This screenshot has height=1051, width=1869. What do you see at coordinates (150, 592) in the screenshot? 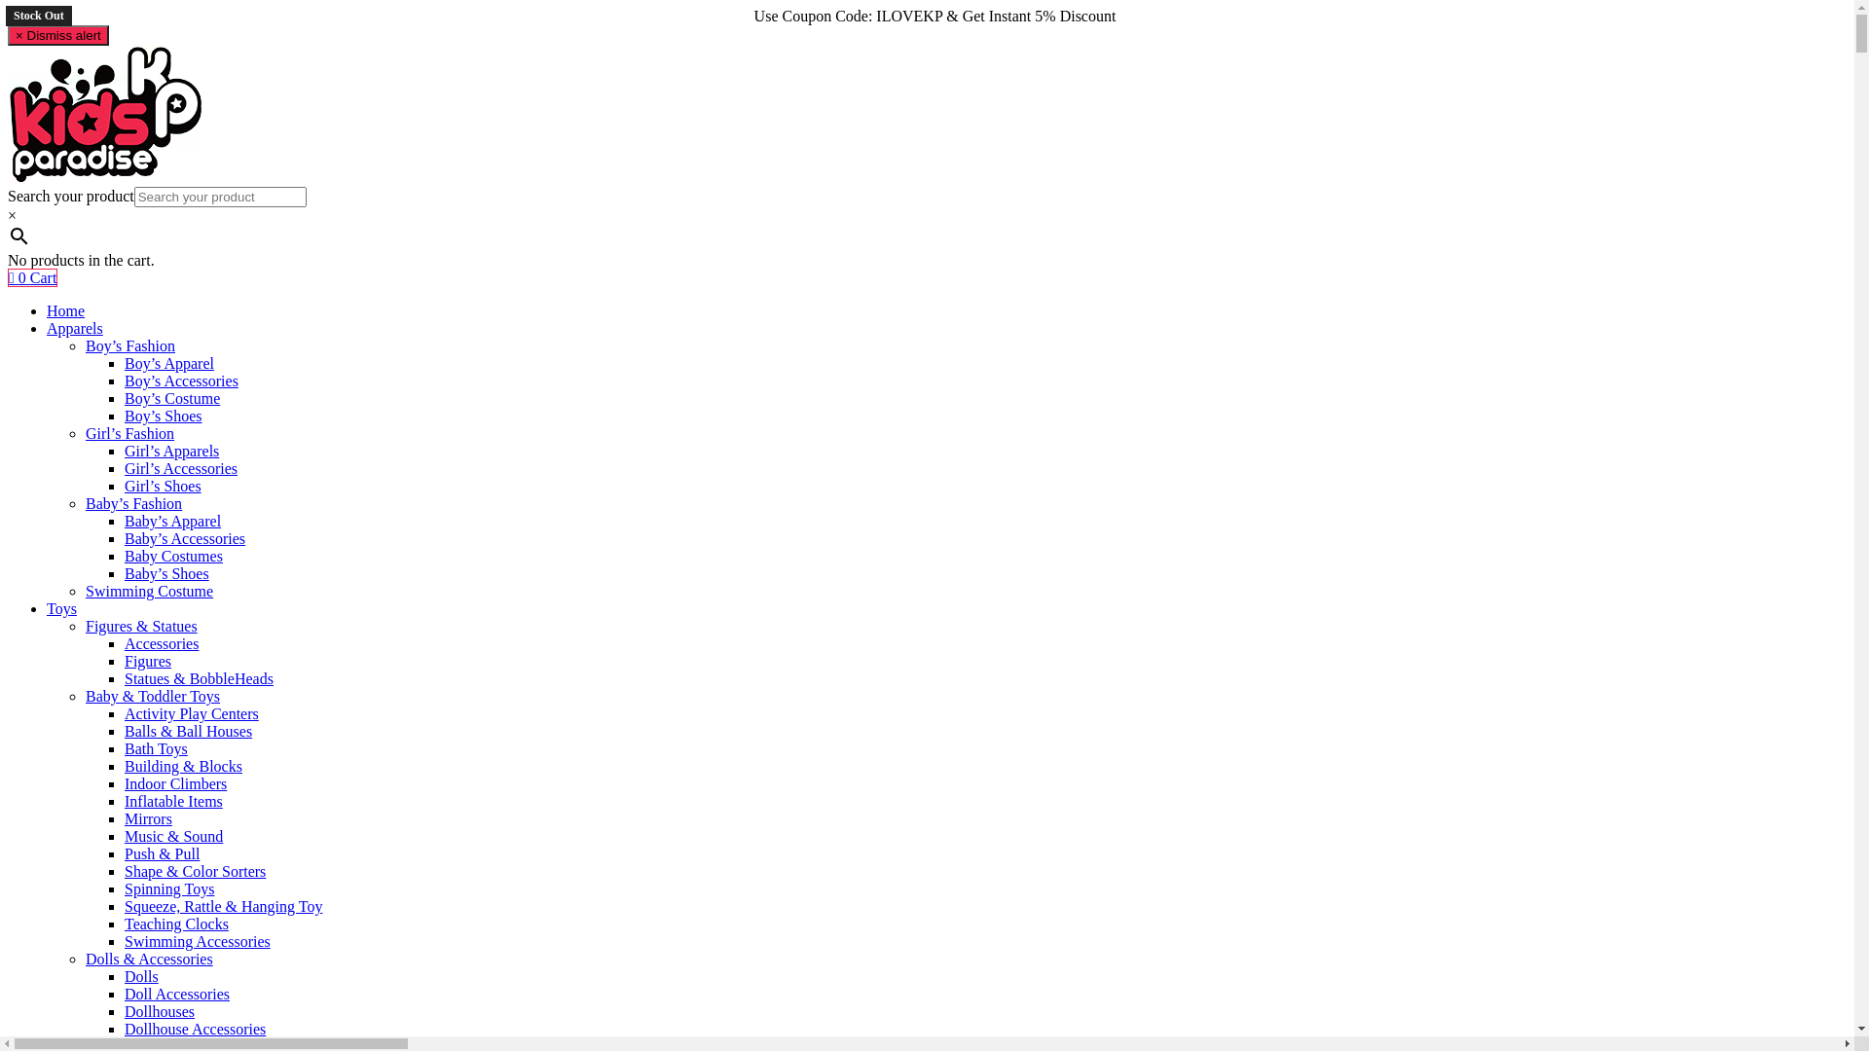
I see `Swimming Costume` at bounding box center [150, 592].